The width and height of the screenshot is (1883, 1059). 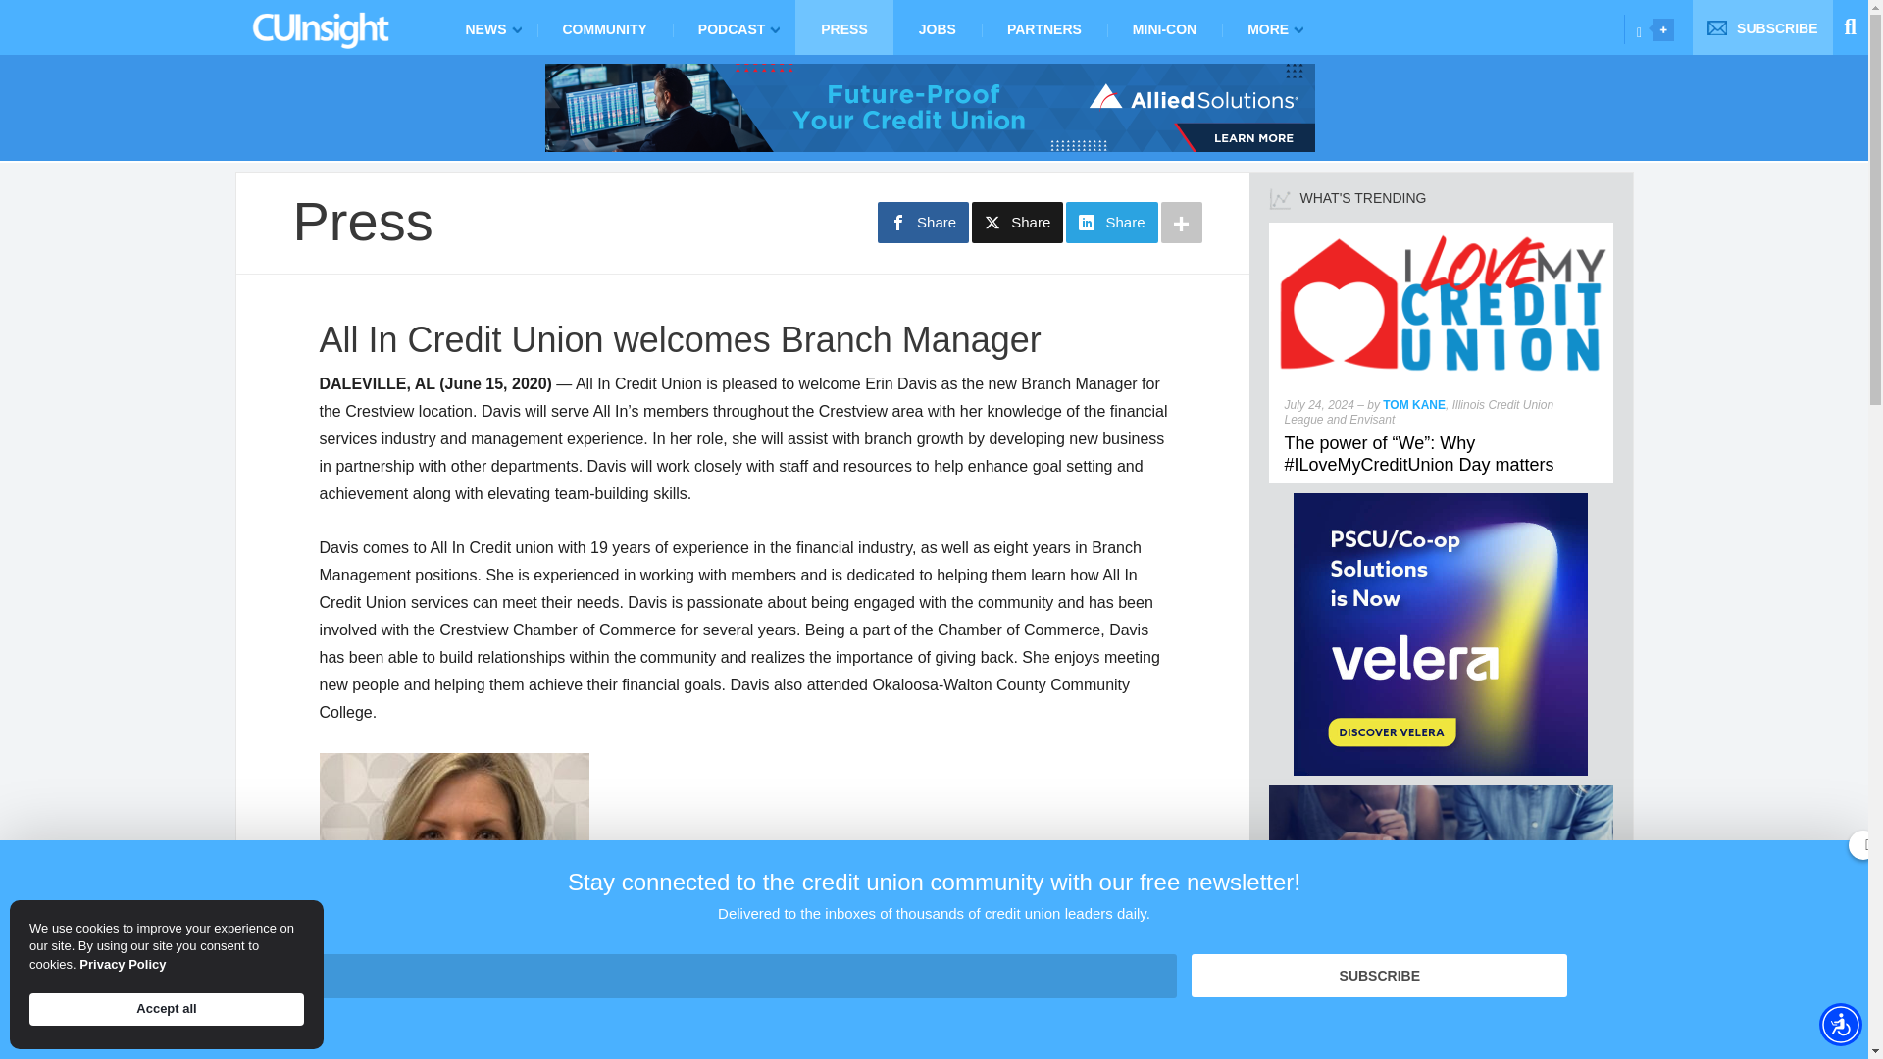 What do you see at coordinates (487, 27) in the screenshot?
I see `NEWS` at bounding box center [487, 27].